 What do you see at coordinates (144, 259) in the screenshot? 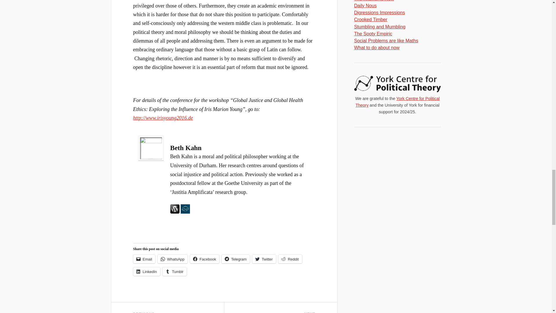
I see `Click to email a link to a friend` at bounding box center [144, 259].